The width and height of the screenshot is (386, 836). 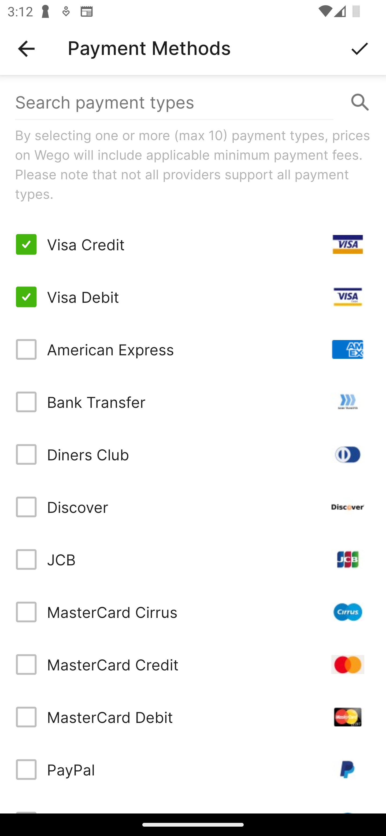 I want to click on Visa Credit, so click(x=193, y=244).